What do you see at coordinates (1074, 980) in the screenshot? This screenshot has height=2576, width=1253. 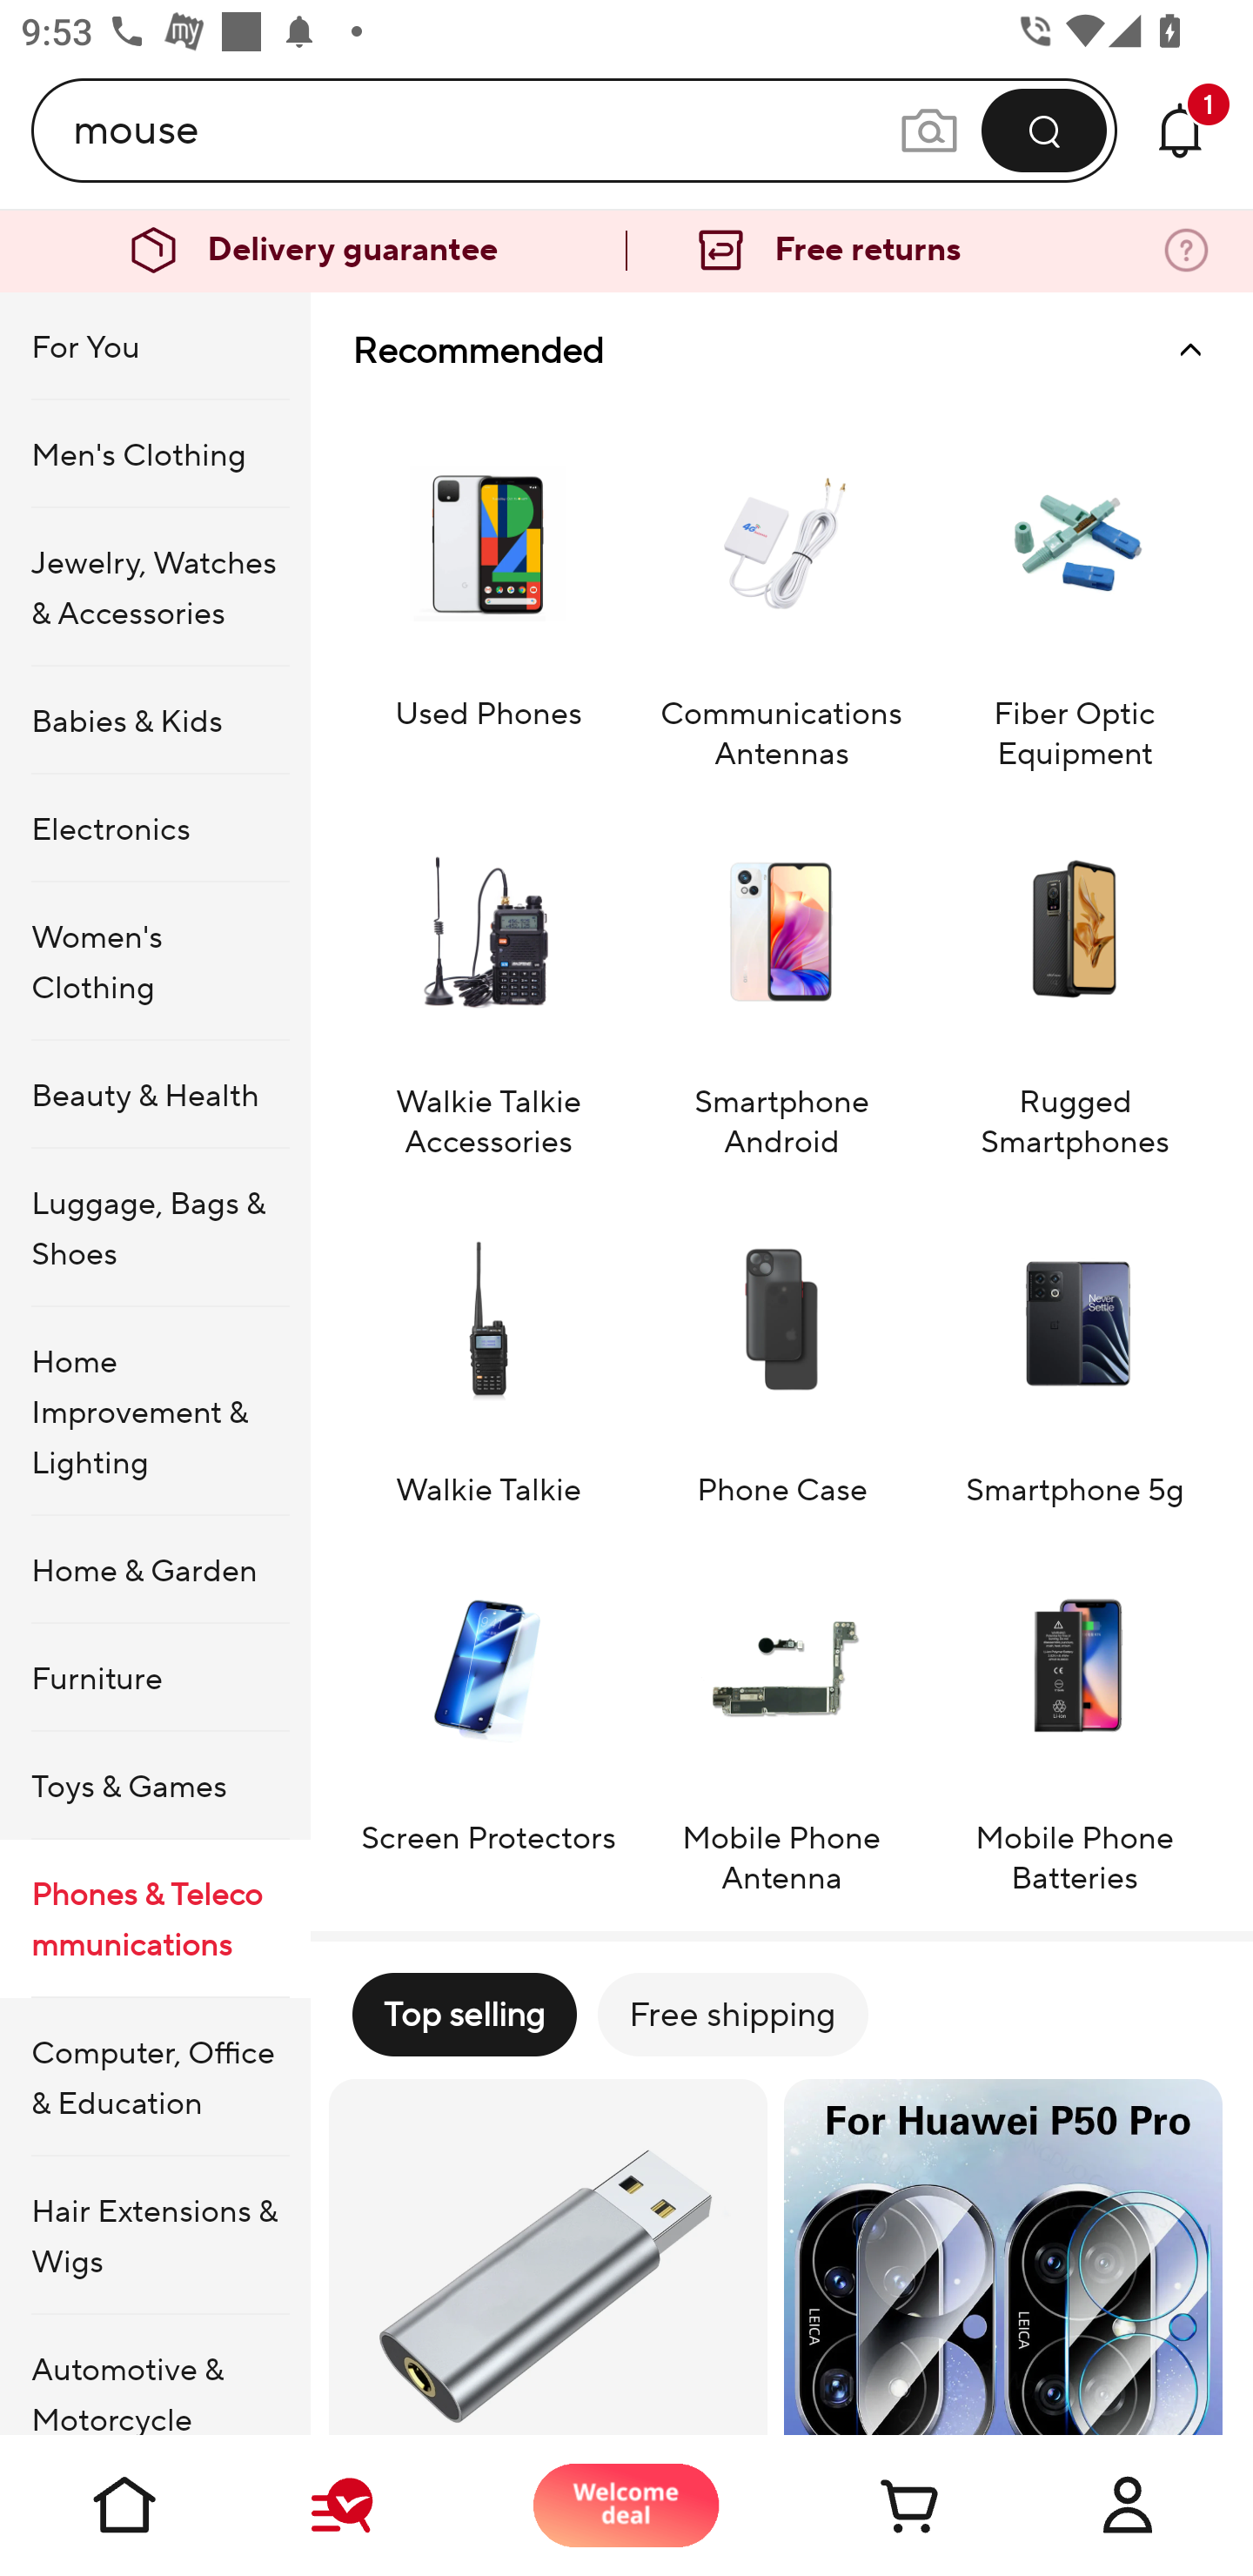 I see `Rugged Smartphones` at bounding box center [1074, 980].